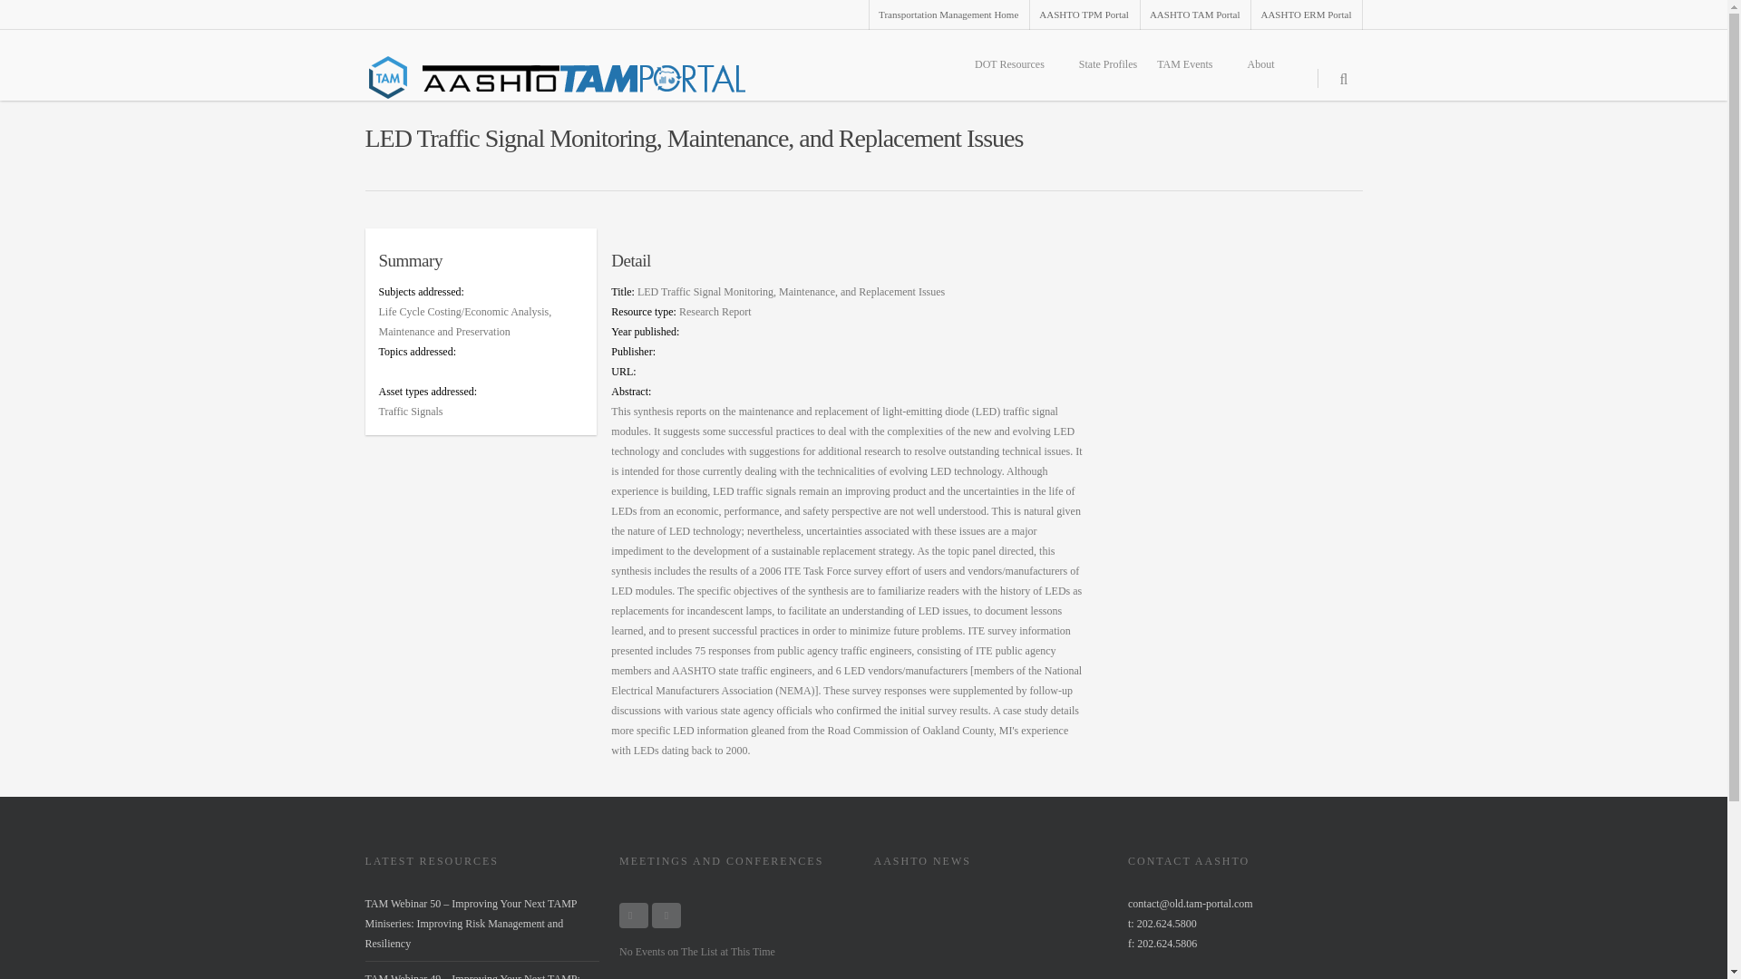 This screenshot has width=1741, height=979. Describe the element at coordinates (1017, 63) in the screenshot. I see `DOT Resources` at that location.